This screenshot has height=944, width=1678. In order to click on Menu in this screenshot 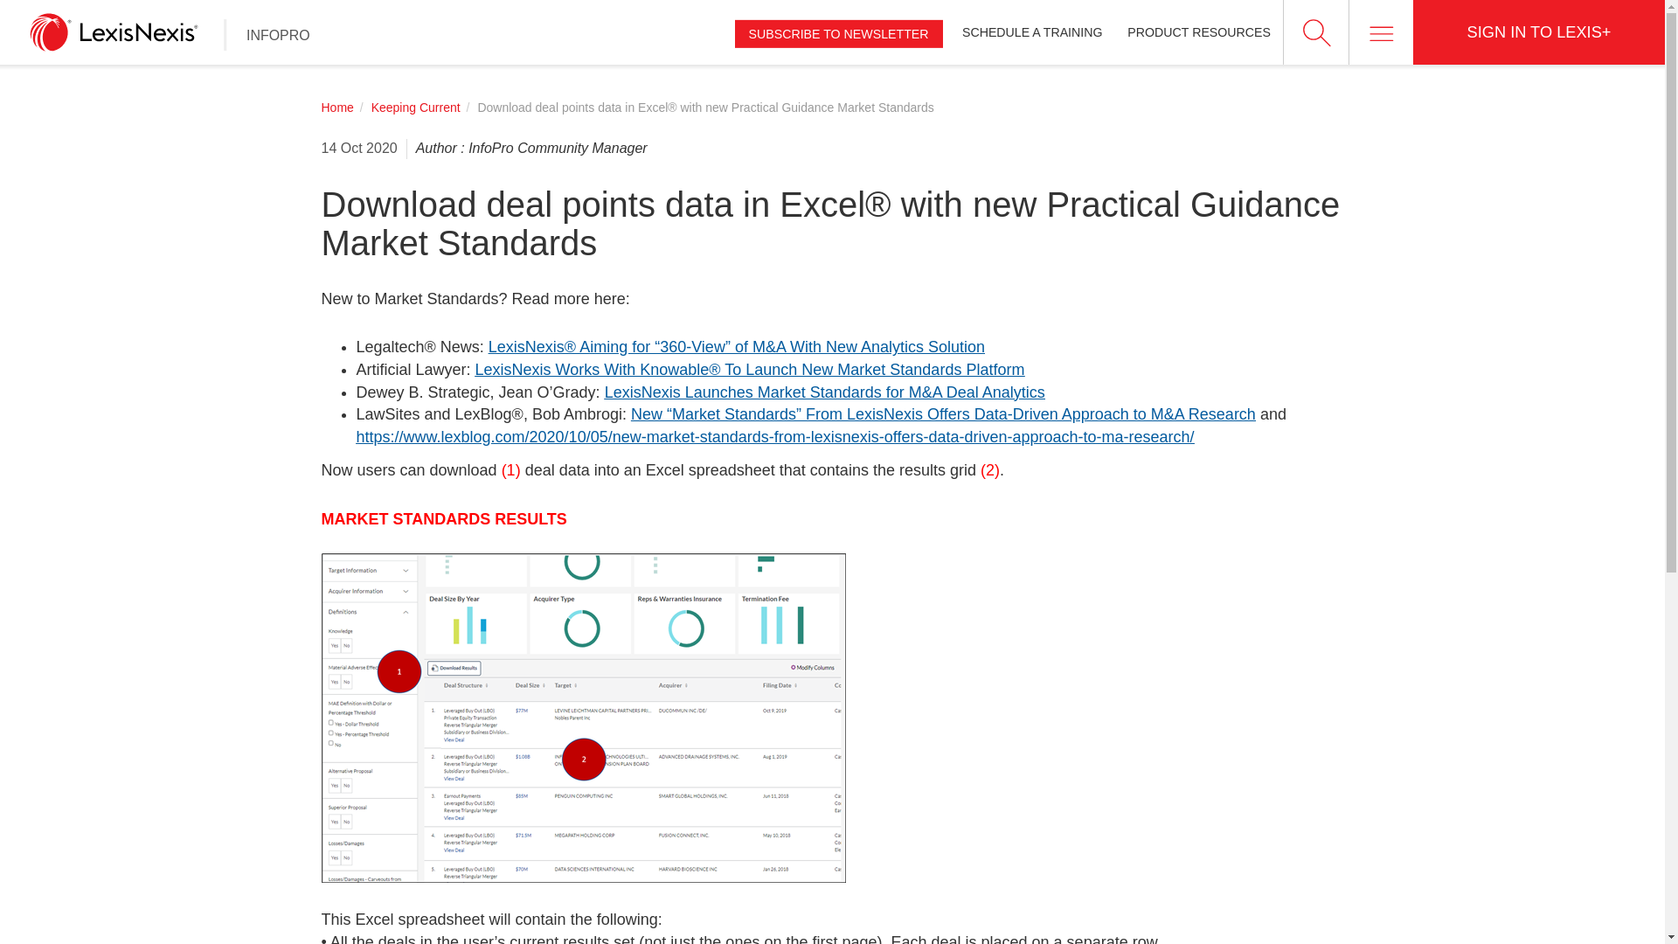, I will do `click(1381, 32)`.